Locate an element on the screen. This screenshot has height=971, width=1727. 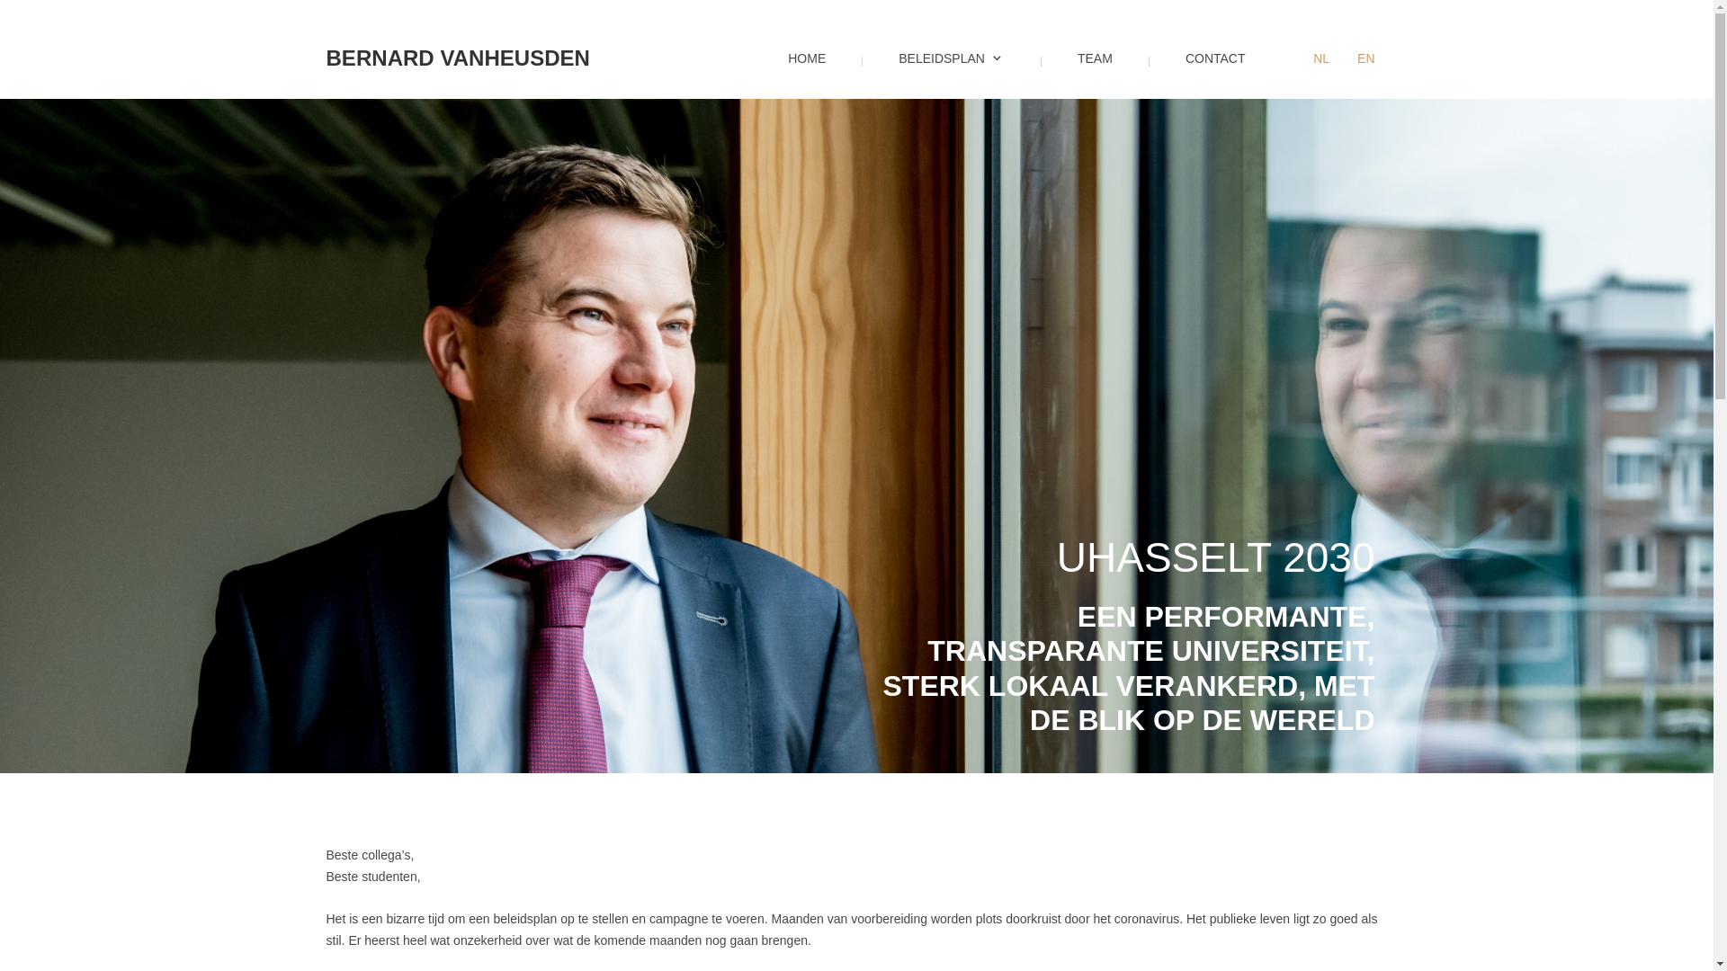
HOME is located at coordinates (793, 74).